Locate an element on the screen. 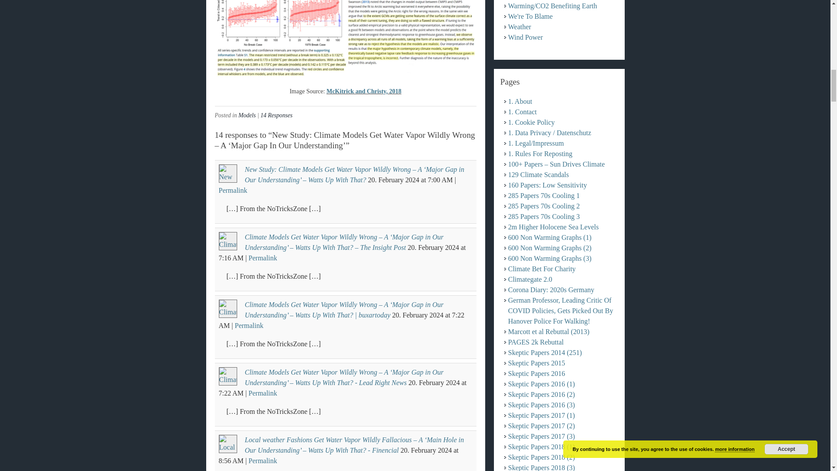  Tuesday, February 20th, 2024, 7:00 am is located at coordinates (393, 180).